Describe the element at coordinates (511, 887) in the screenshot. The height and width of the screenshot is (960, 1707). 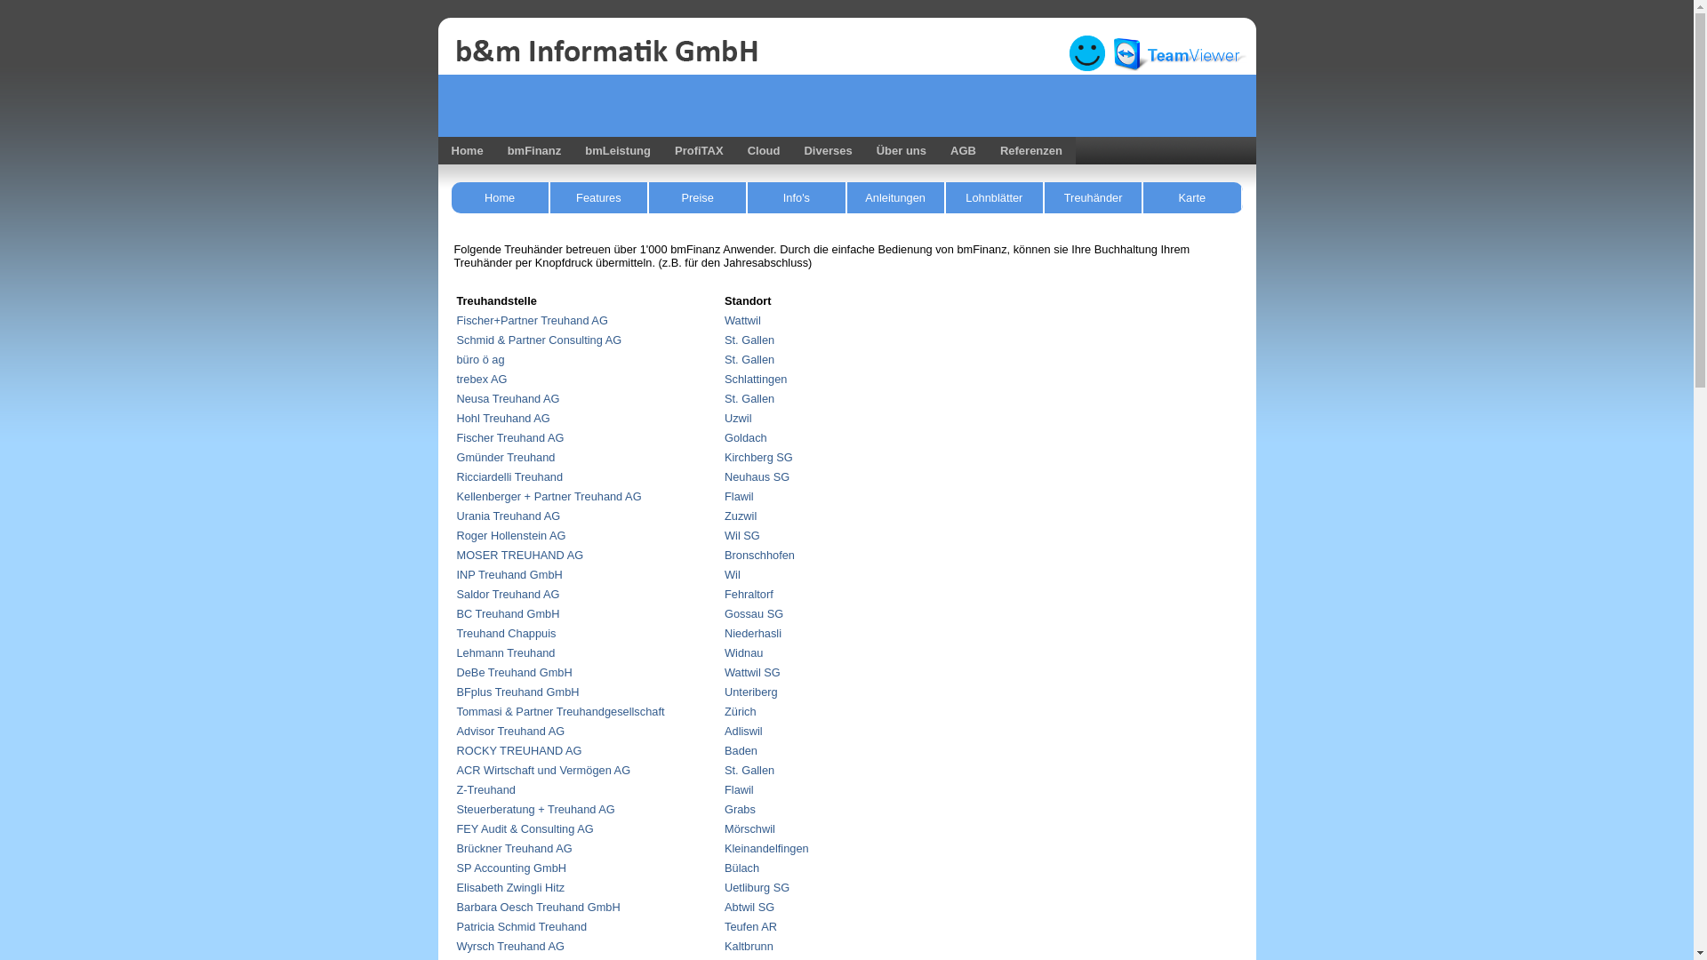
I see `Elisabeth Zwingli Hitz` at that location.